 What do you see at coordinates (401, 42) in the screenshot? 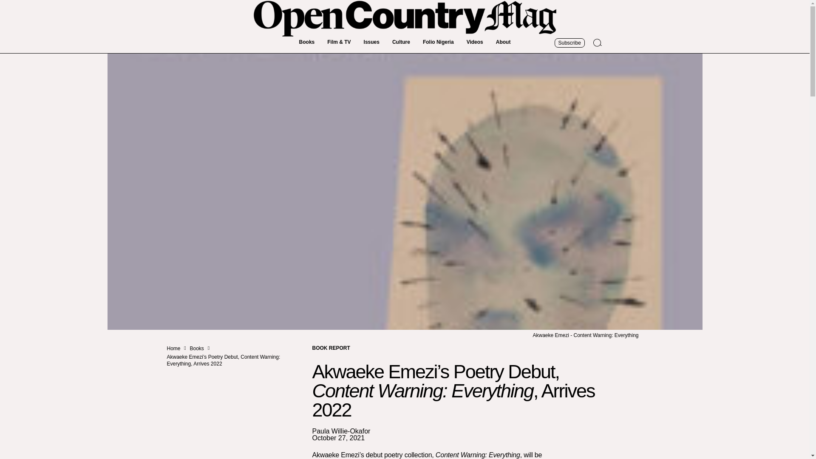
I see `Culture` at bounding box center [401, 42].